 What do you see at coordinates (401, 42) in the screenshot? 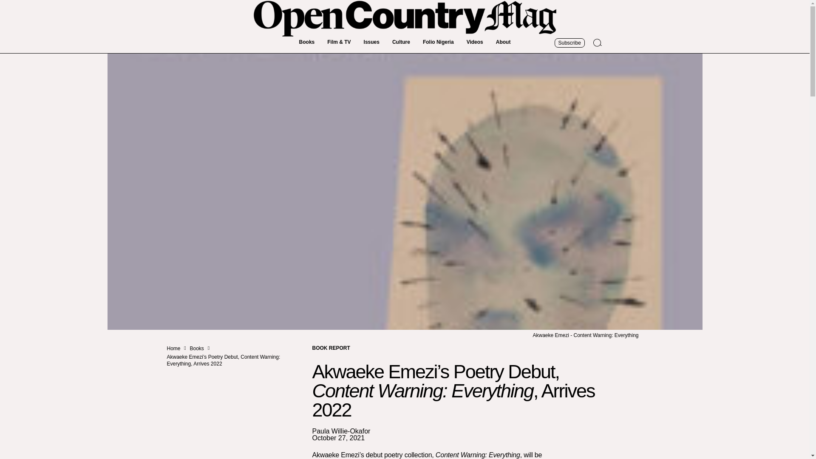
I see `Culture` at bounding box center [401, 42].